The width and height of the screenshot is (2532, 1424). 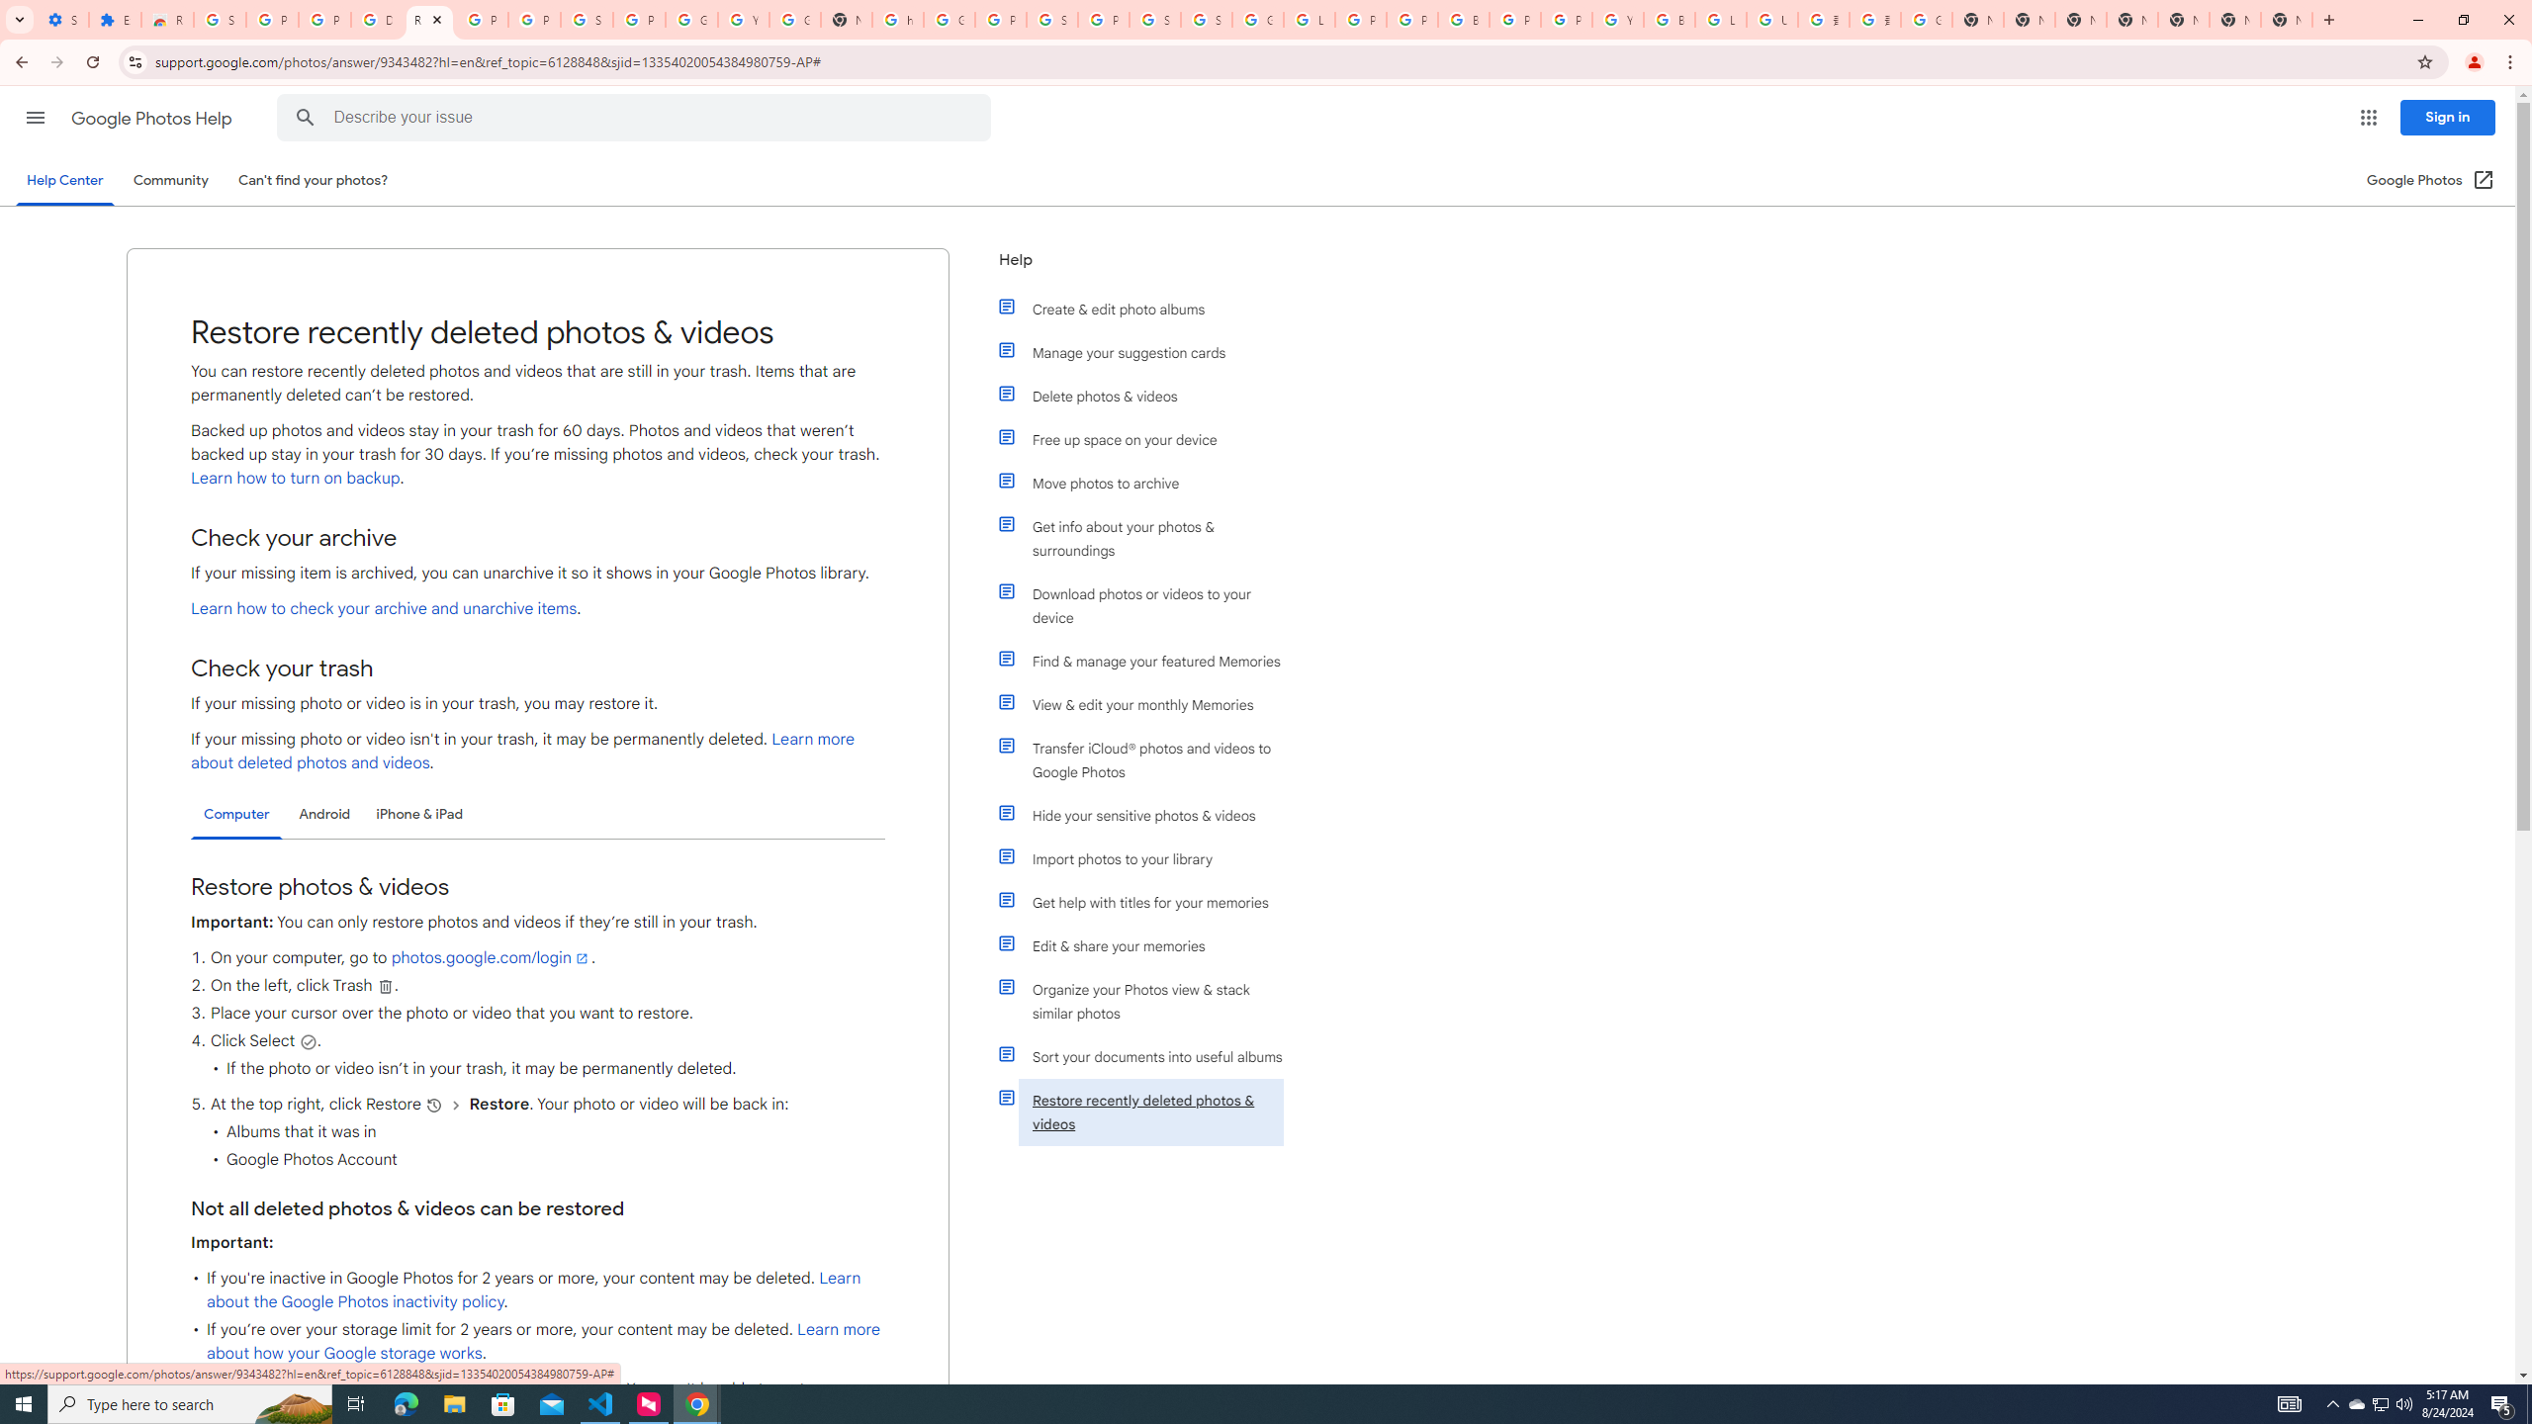 I want to click on Browse Chrome as a guest - Computer - Google Chrome Help, so click(x=1670, y=20).